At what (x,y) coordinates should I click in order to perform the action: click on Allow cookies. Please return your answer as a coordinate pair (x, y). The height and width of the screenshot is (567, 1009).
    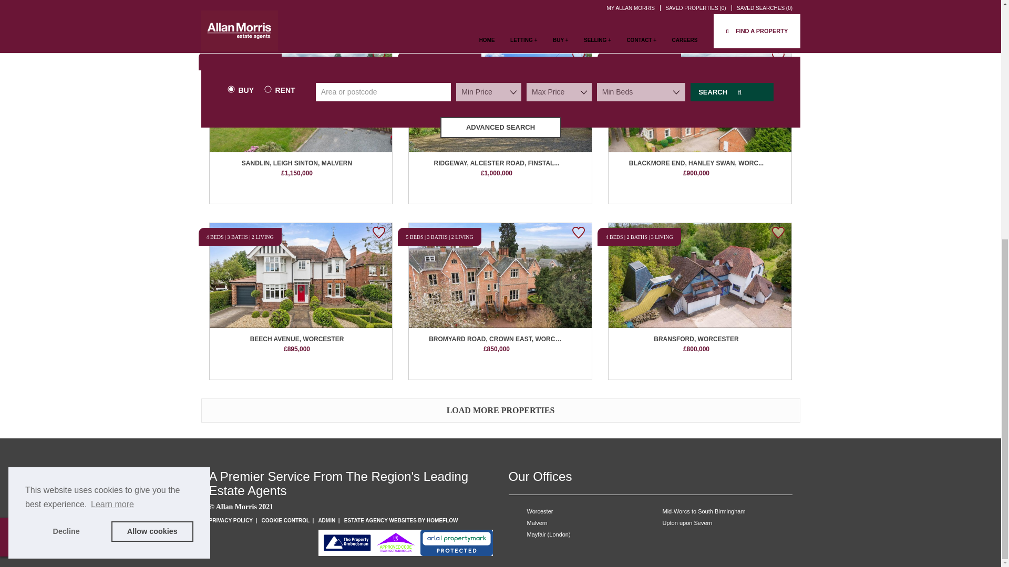
    Looking at the image, I should click on (152, 120).